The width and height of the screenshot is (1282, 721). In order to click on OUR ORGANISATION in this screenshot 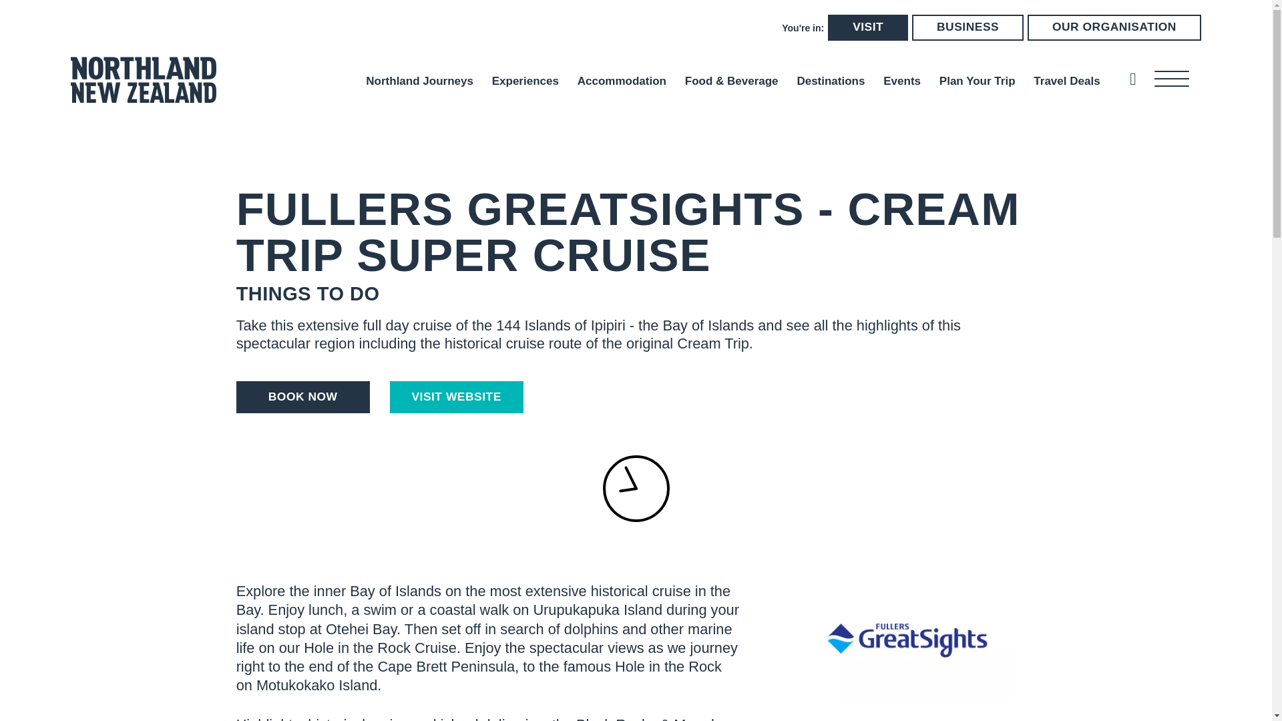, I will do `click(1114, 27)`.